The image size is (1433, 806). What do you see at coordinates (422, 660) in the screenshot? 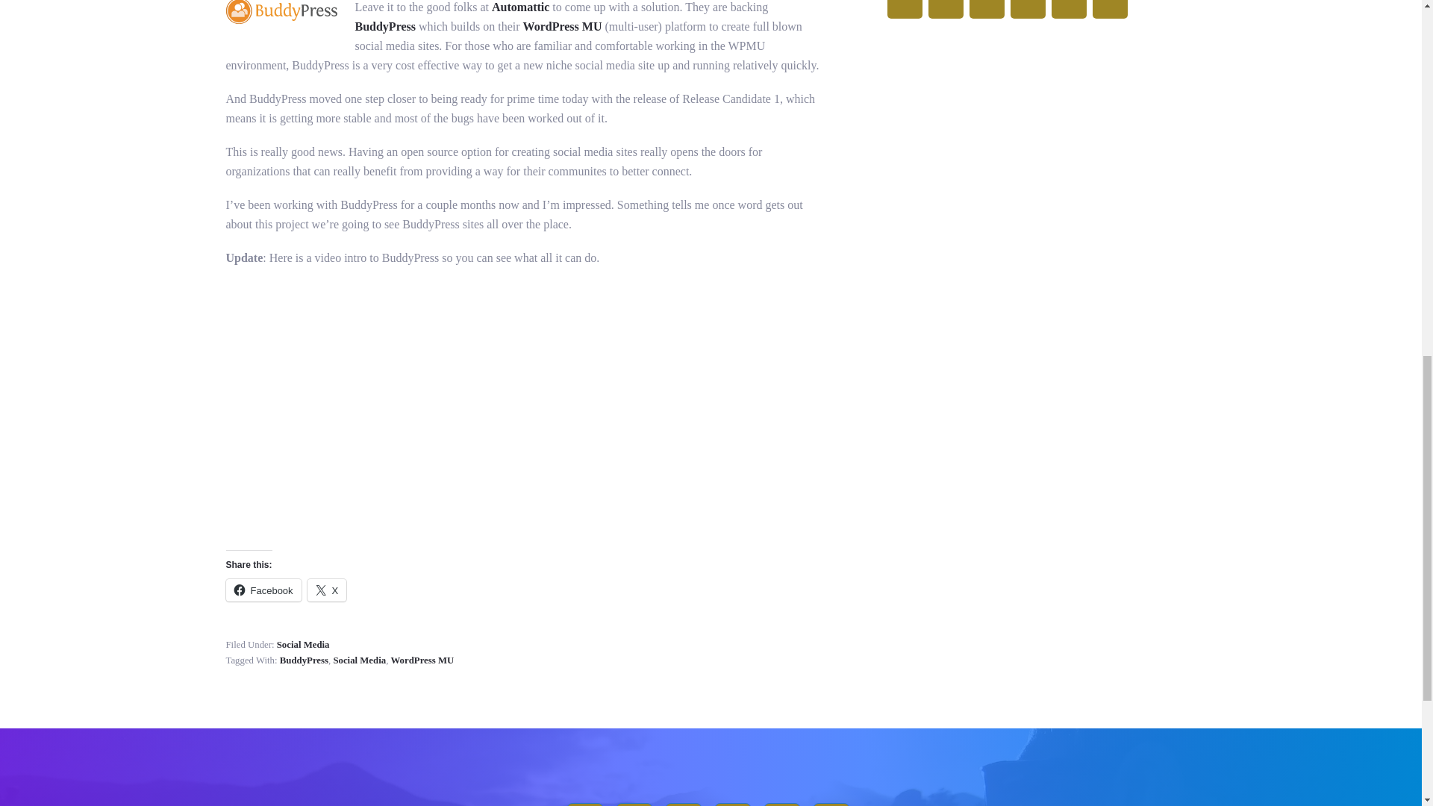
I see `WordPress MU` at bounding box center [422, 660].